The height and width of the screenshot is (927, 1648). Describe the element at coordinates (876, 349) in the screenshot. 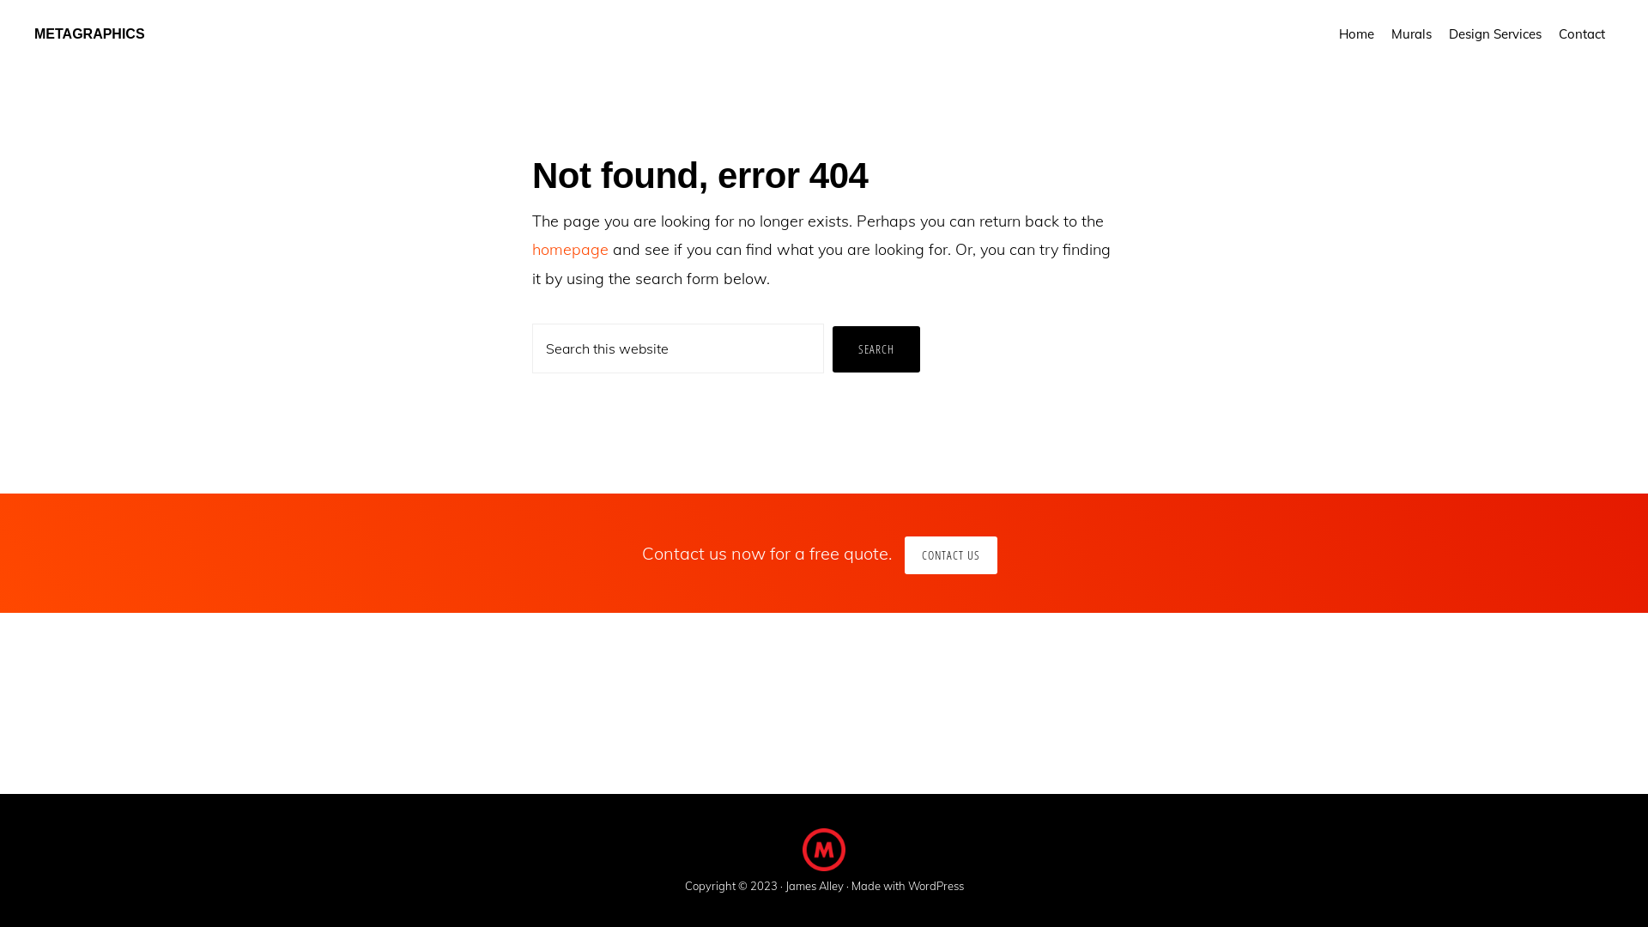

I see `Search` at that location.